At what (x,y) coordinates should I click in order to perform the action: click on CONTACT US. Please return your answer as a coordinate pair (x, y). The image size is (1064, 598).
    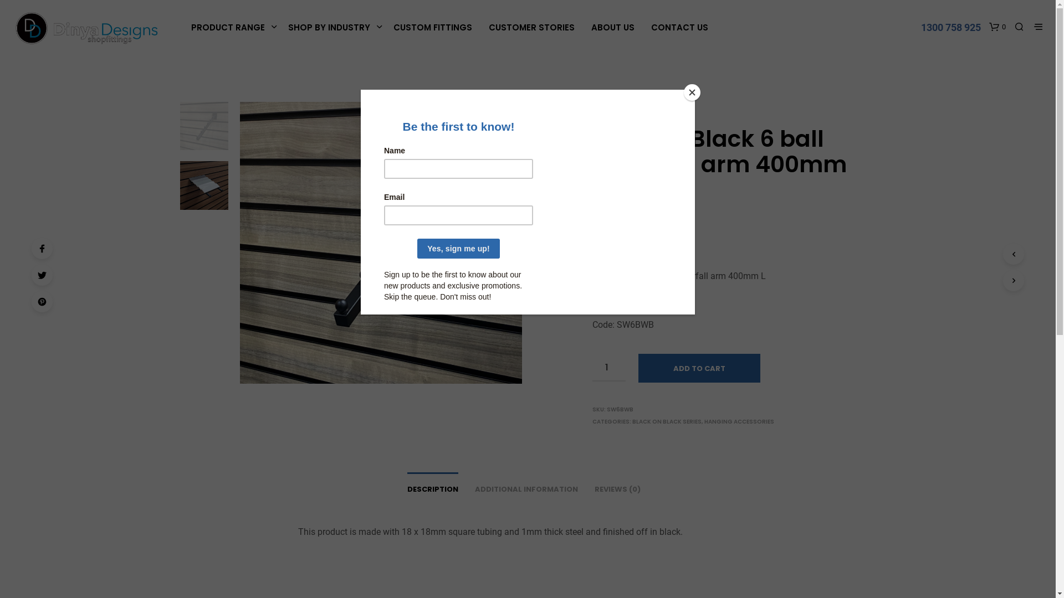
    Looking at the image, I should click on (679, 28).